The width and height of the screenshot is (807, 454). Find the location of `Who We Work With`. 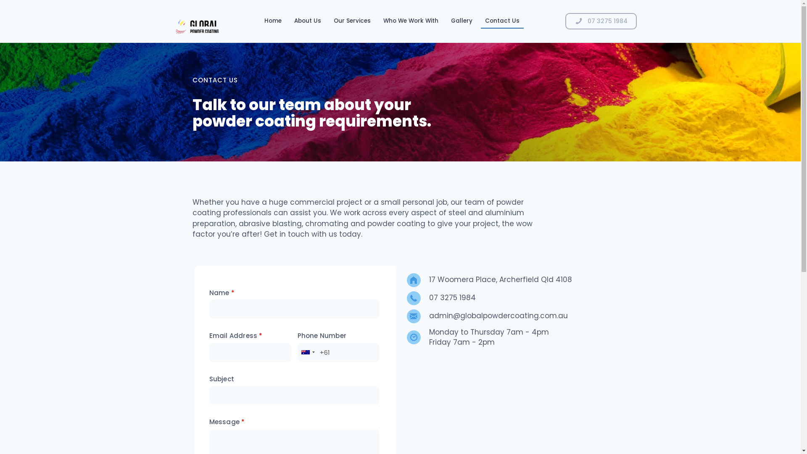

Who We Work With is located at coordinates (411, 21).